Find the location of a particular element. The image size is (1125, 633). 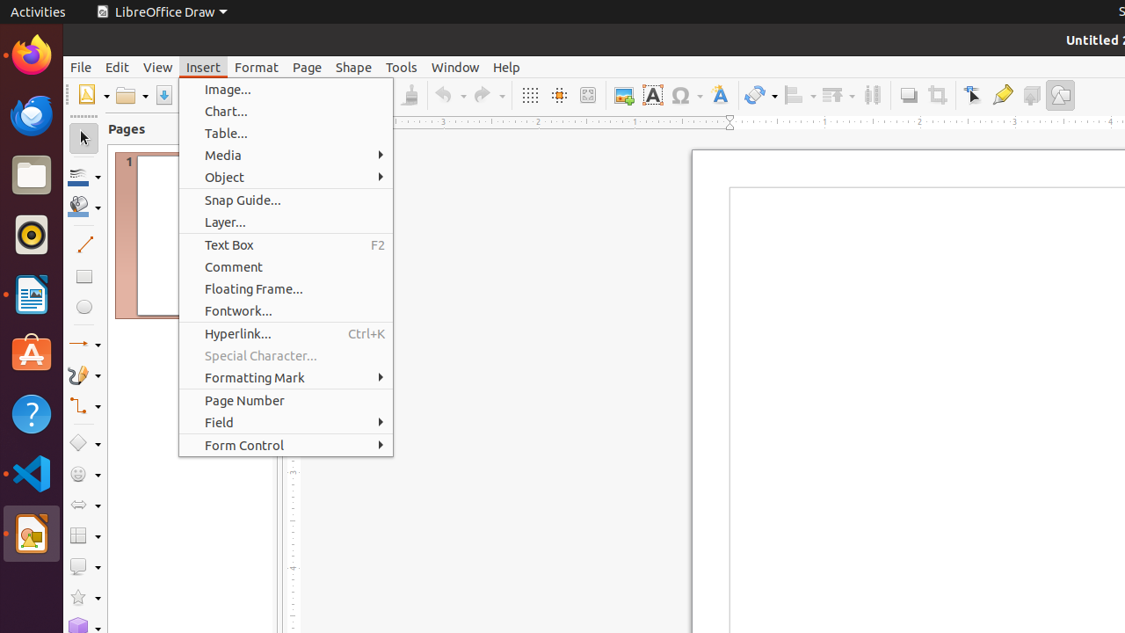

Rhythmbox is located at coordinates (32, 235).